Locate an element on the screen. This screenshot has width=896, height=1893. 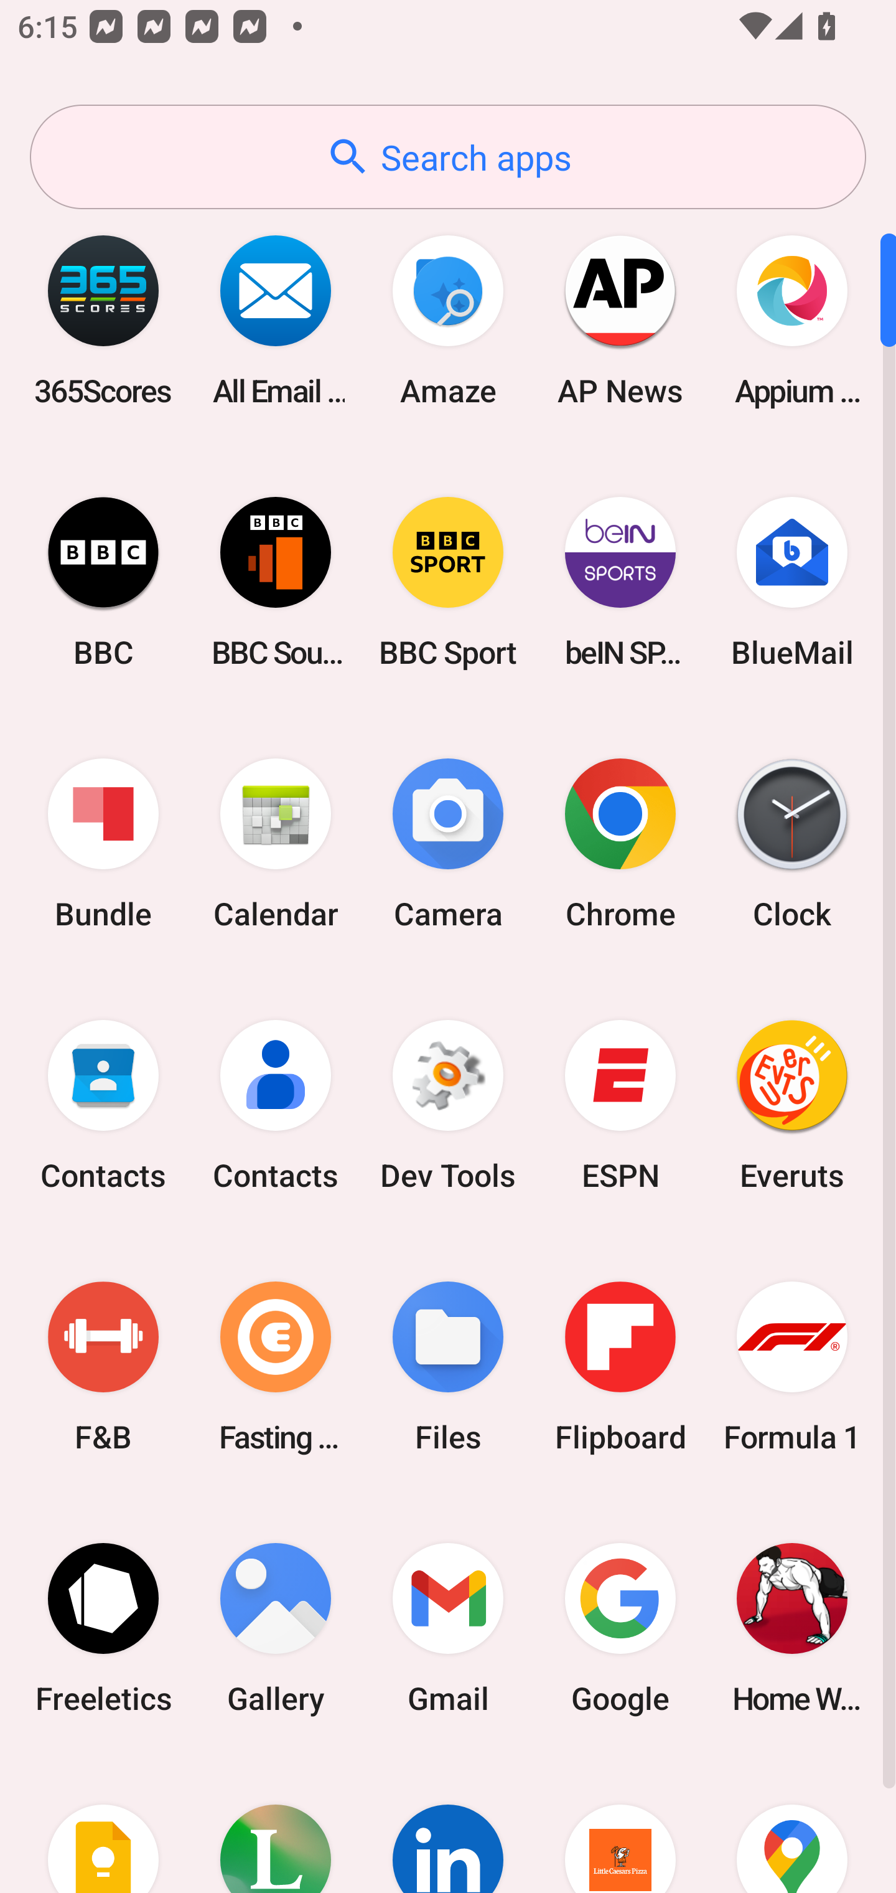
Appium Settings is located at coordinates (792, 320).